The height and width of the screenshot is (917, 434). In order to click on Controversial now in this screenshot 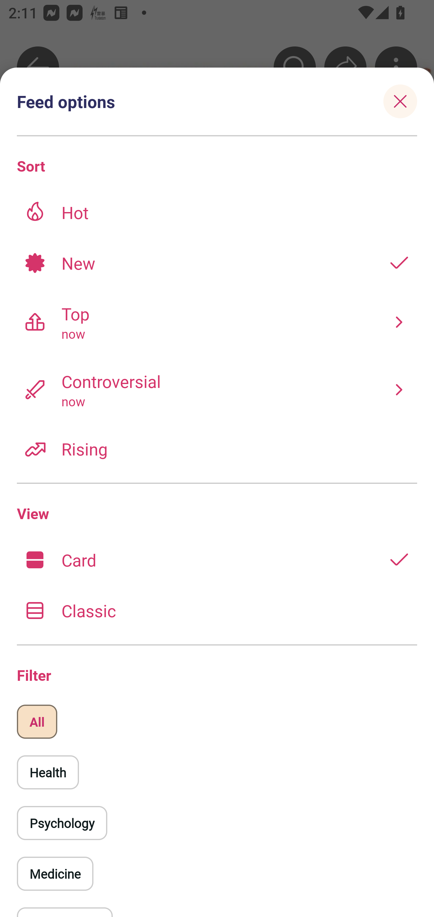, I will do `click(217, 390)`.